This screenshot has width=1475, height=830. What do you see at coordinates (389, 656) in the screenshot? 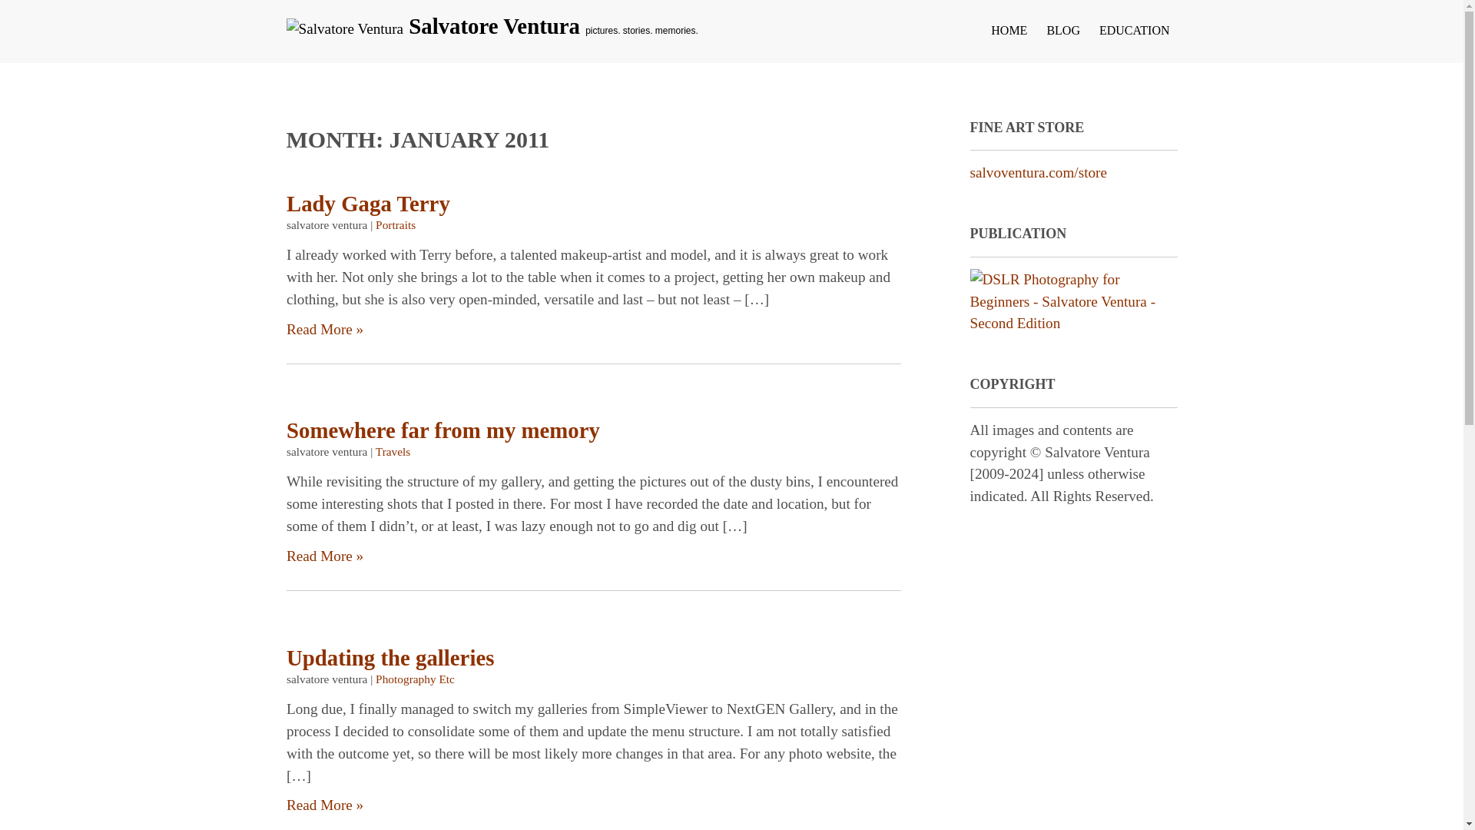
I see `Updating the galleries` at bounding box center [389, 656].